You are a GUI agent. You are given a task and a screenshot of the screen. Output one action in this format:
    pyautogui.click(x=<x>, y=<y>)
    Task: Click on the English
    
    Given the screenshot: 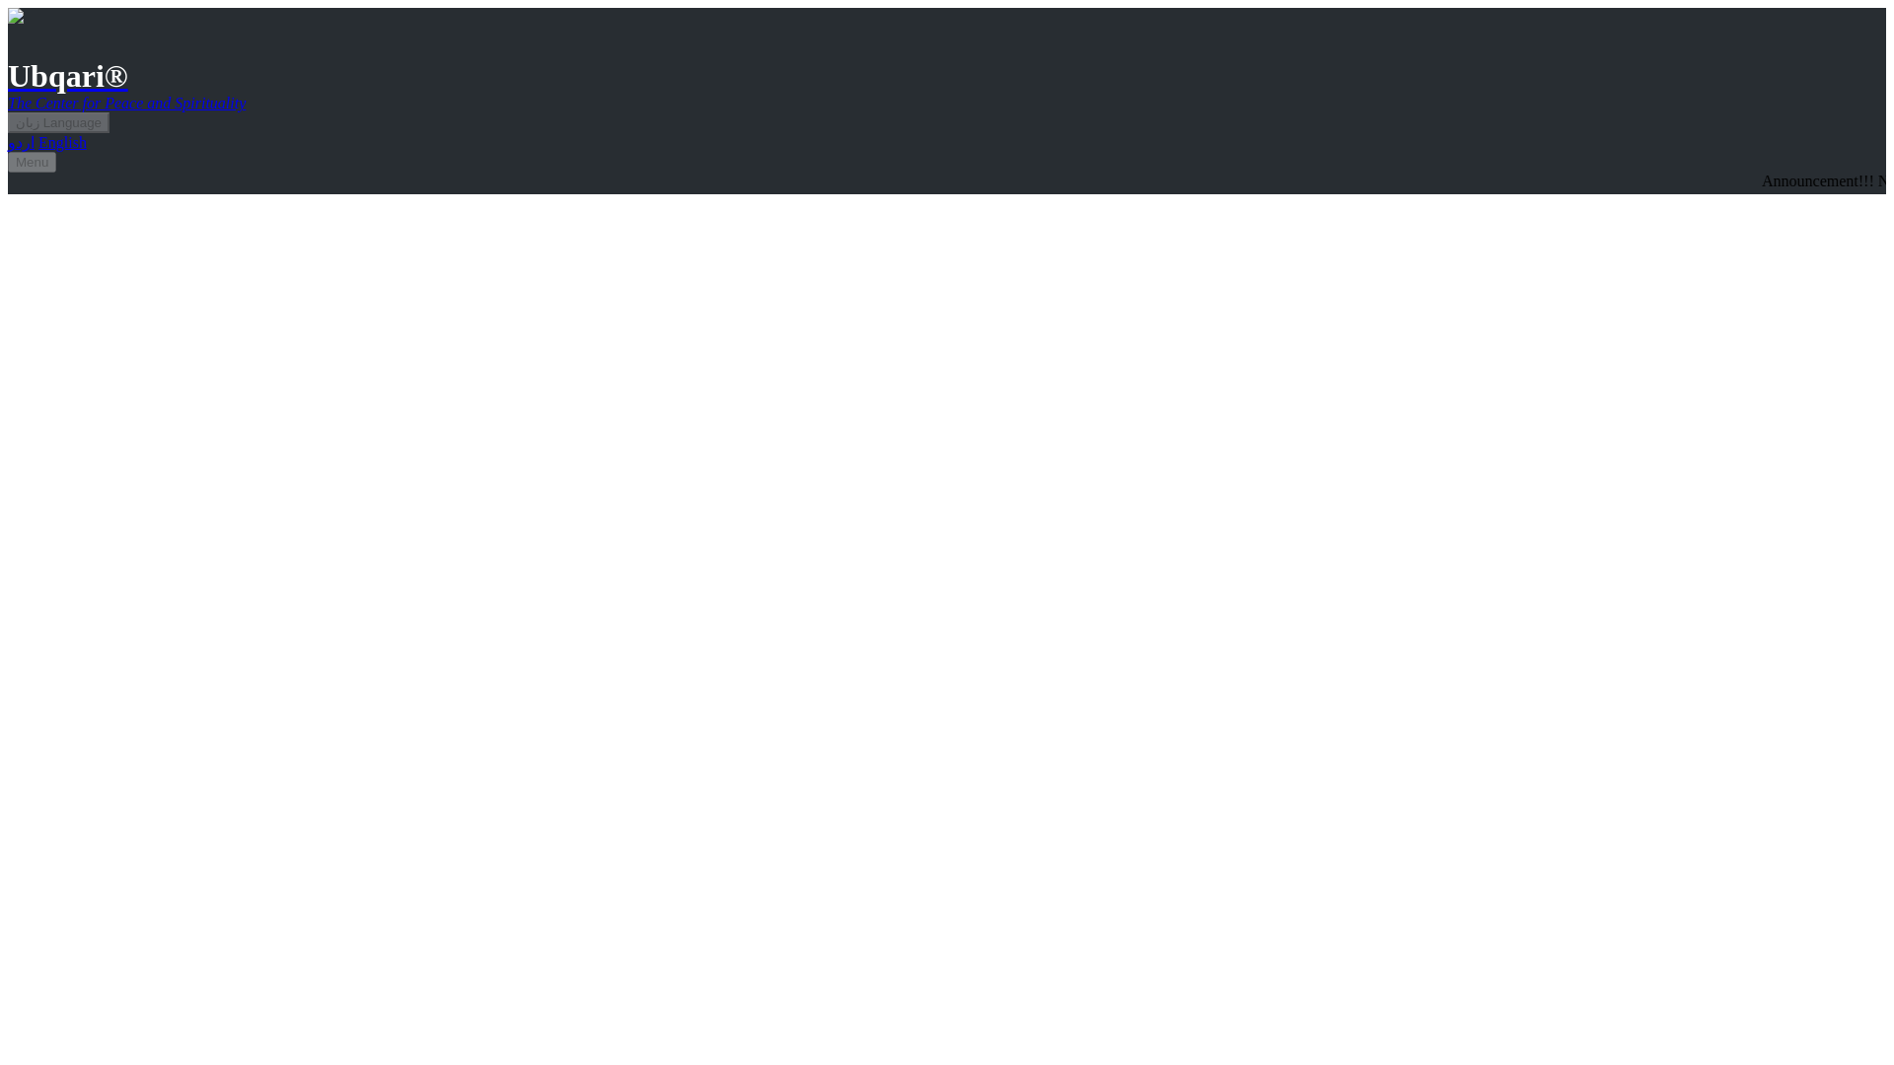 What is the action you would take?
    pyautogui.click(x=62, y=142)
    